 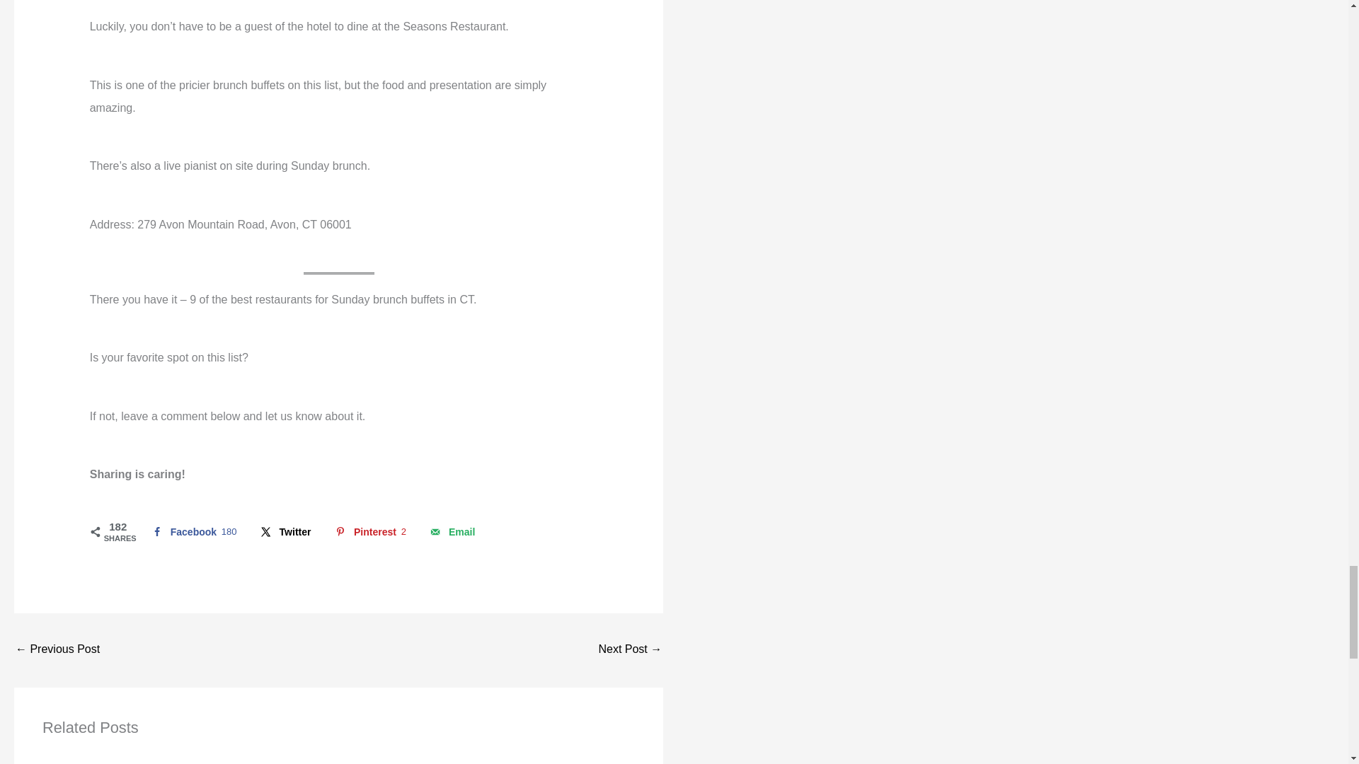 What do you see at coordinates (451, 532) in the screenshot?
I see `Email` at bounding box center [451, 532].